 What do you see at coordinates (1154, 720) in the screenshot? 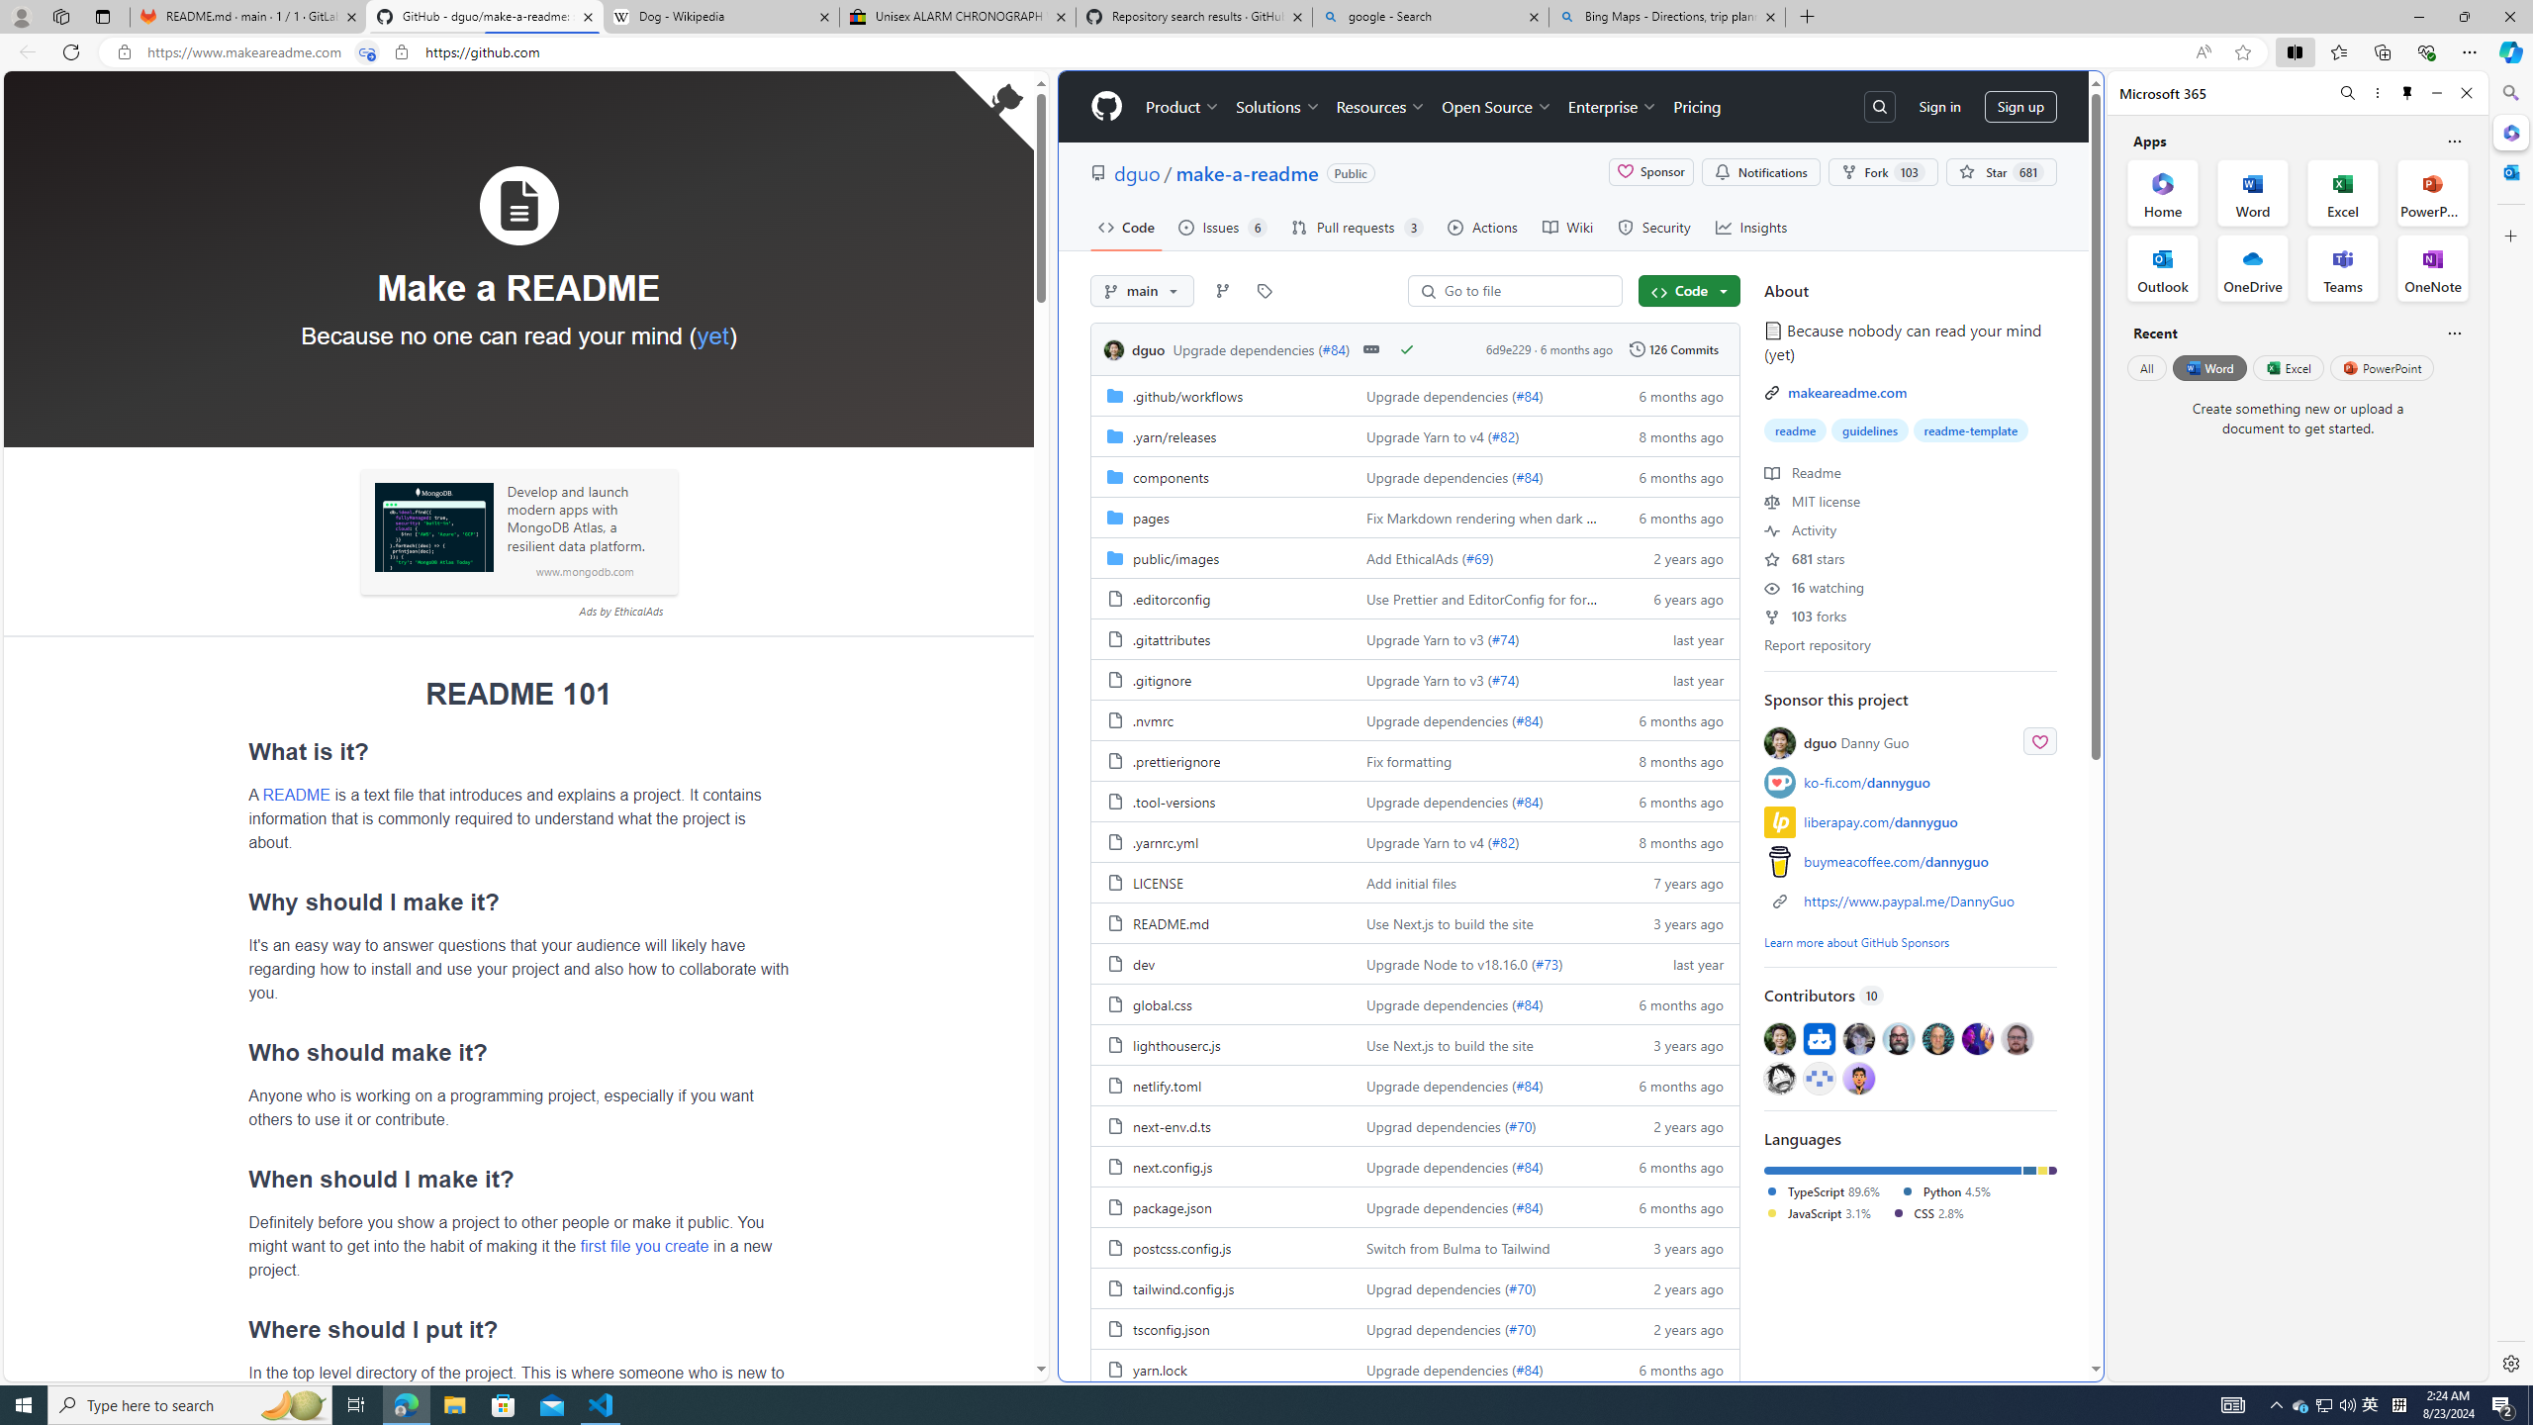
I see `.nvmrc, (File)` at bounding box center [1154, 720].